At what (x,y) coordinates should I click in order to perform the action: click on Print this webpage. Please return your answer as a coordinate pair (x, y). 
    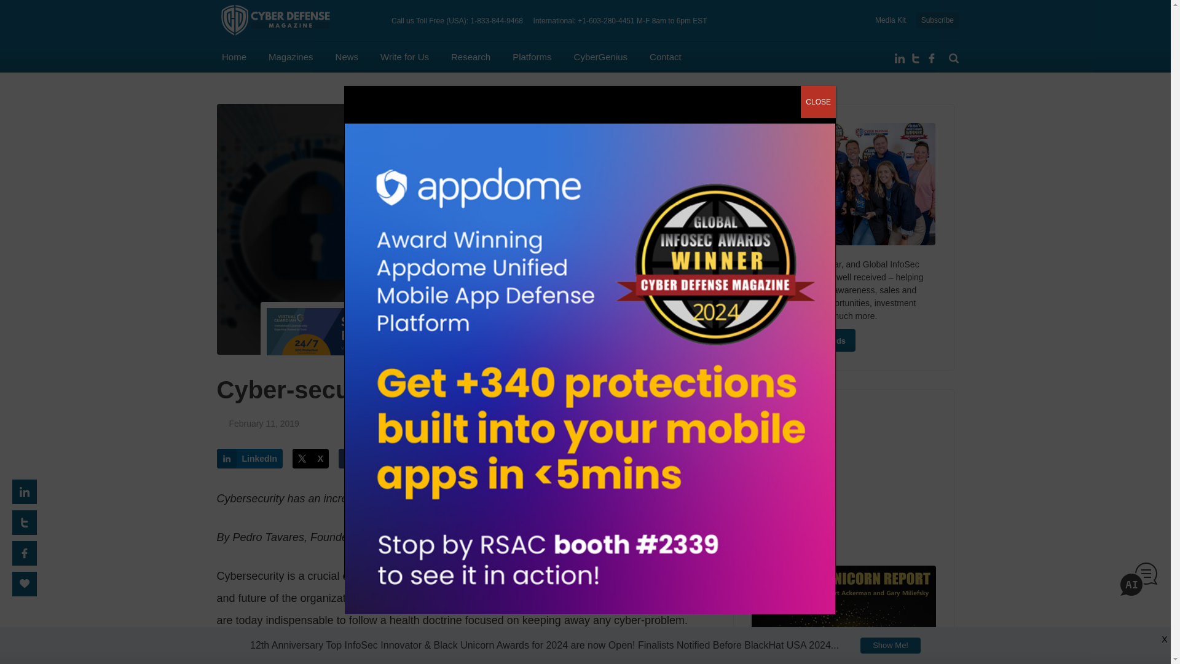
    Looking at the image, I should click on (444, 459).